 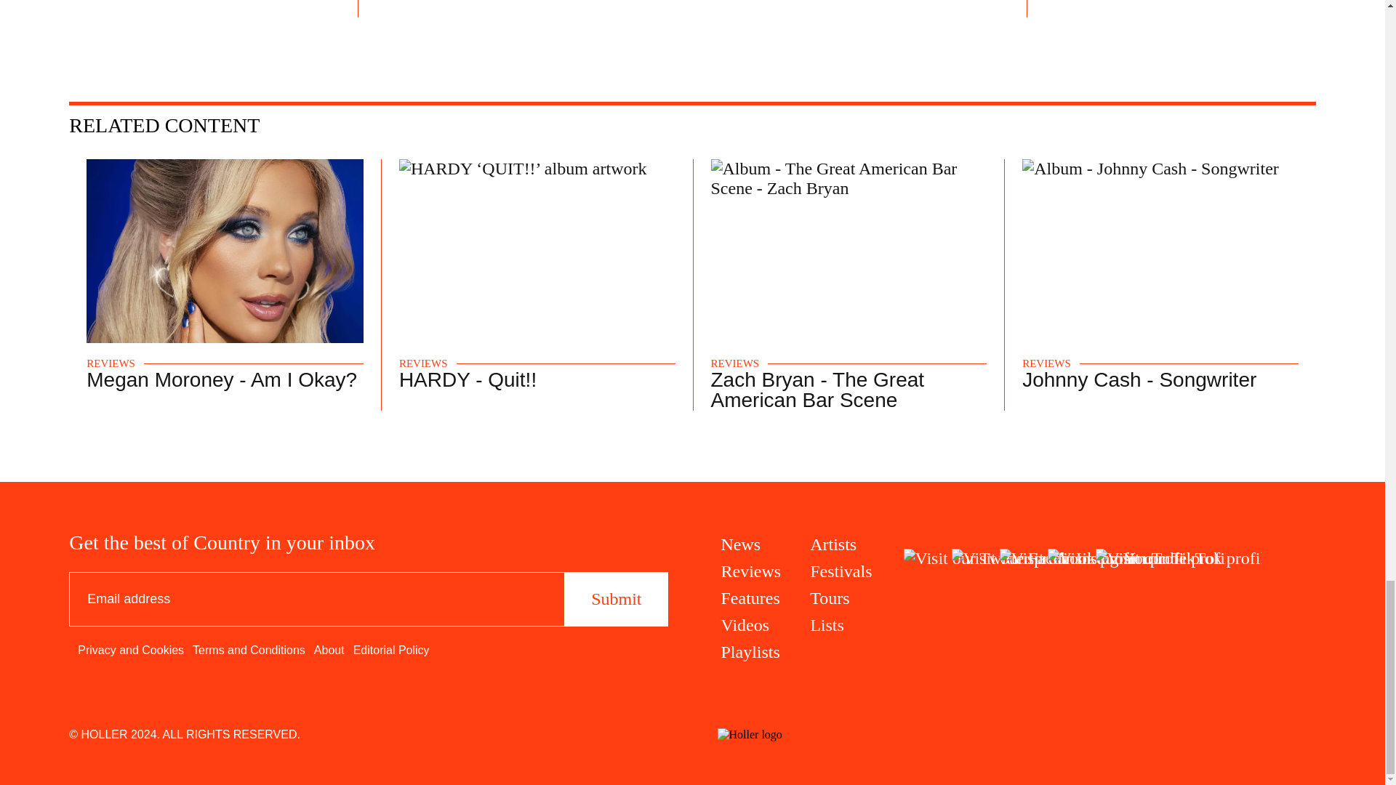 What do you see at coordinates (1139, 379) in the screenshot?
I see `Johnny Cash - Songwriter` at bounding box center [1139, 379].